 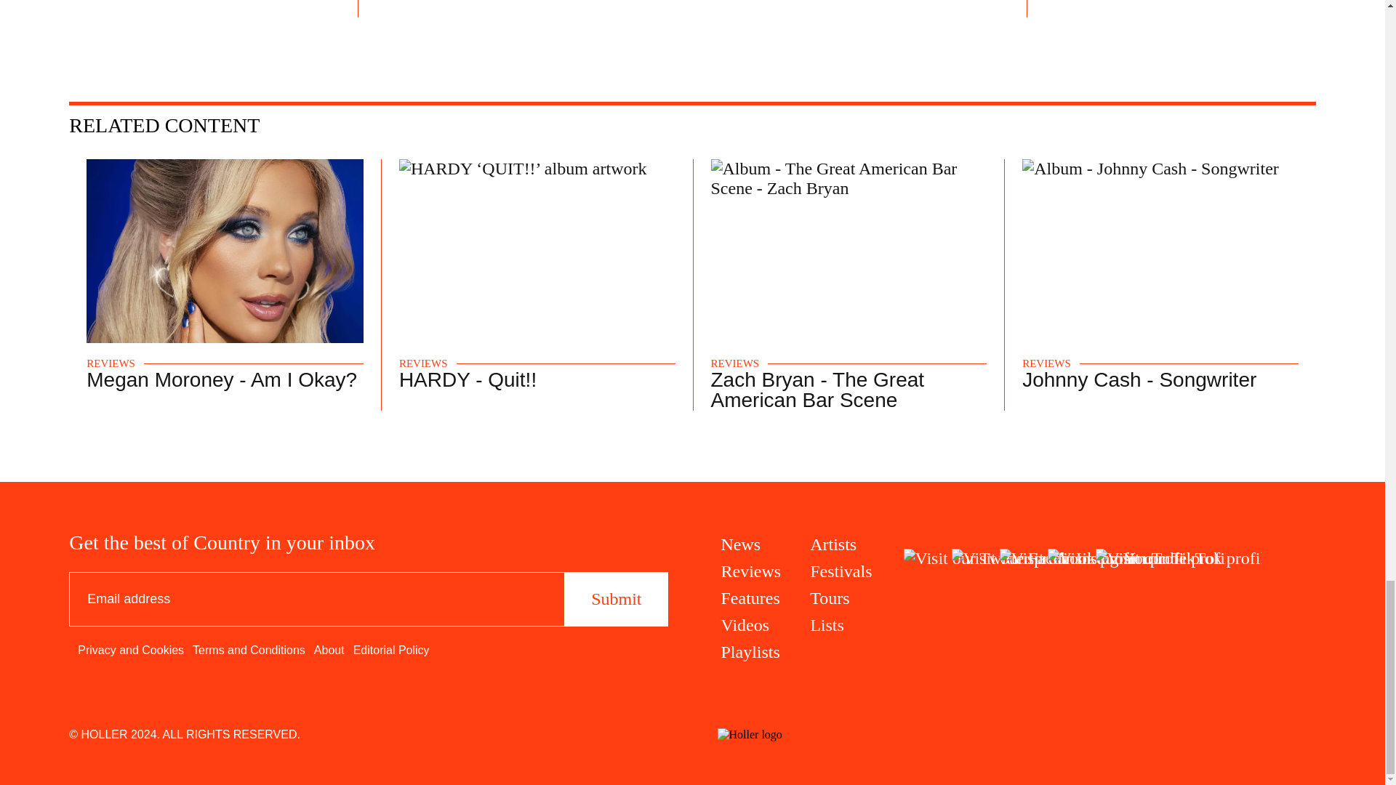 What do you see at coordinates (1139, 379) in the screenshot?
I see `Johnny Cash - Songwriter` at bounding box center [1139, 379].